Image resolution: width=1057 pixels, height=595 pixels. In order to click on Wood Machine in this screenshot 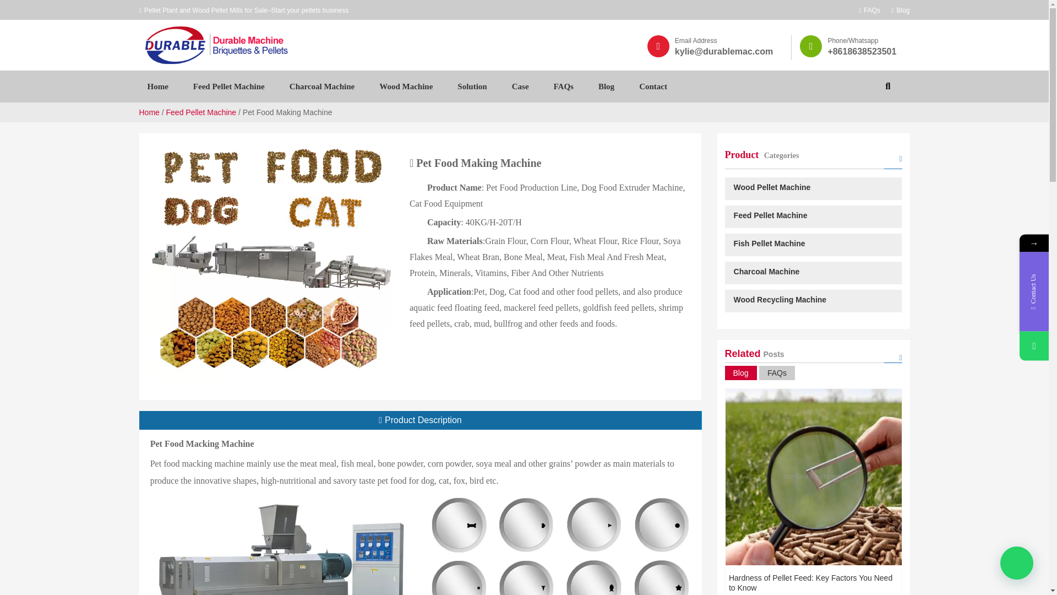, I will do `click(406, 86)`.